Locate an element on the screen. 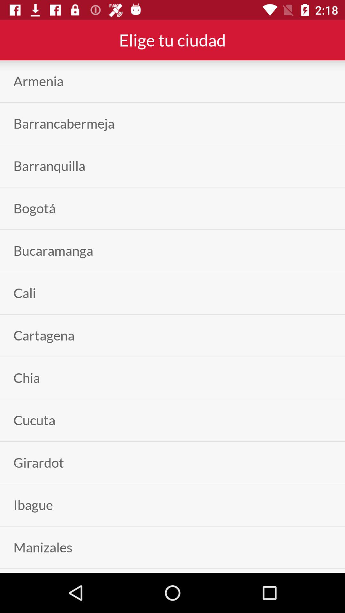 Image resolution: width=345 pixels, height=613 pixels. flip to the bucaramanga item is located at coordinates (53, 251).